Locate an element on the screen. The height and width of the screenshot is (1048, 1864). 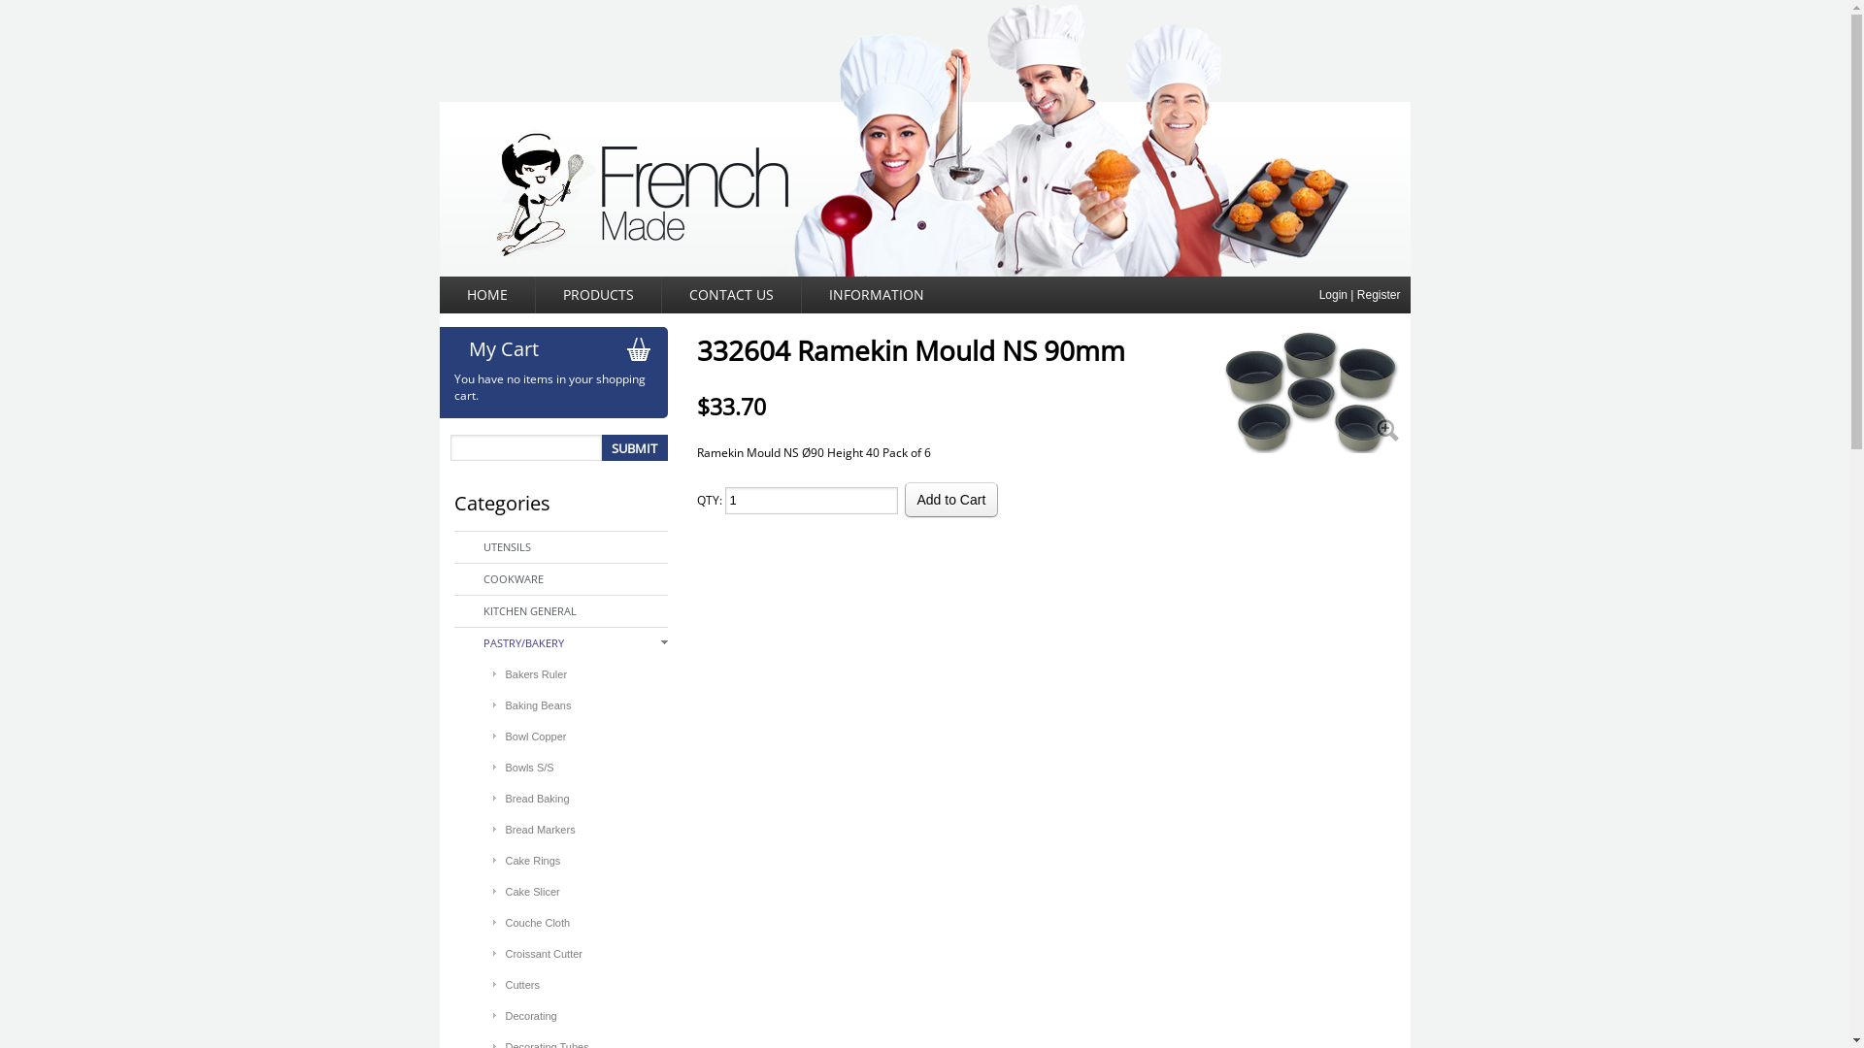
COOKWARE is located at coordinates (576, 578).